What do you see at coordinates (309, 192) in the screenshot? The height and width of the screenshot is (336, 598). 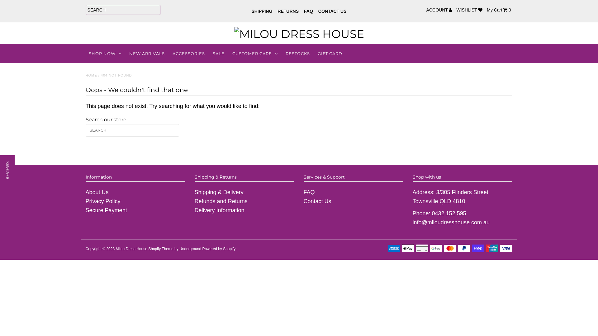 I see `FAQ` at bounding box center [309, 192].